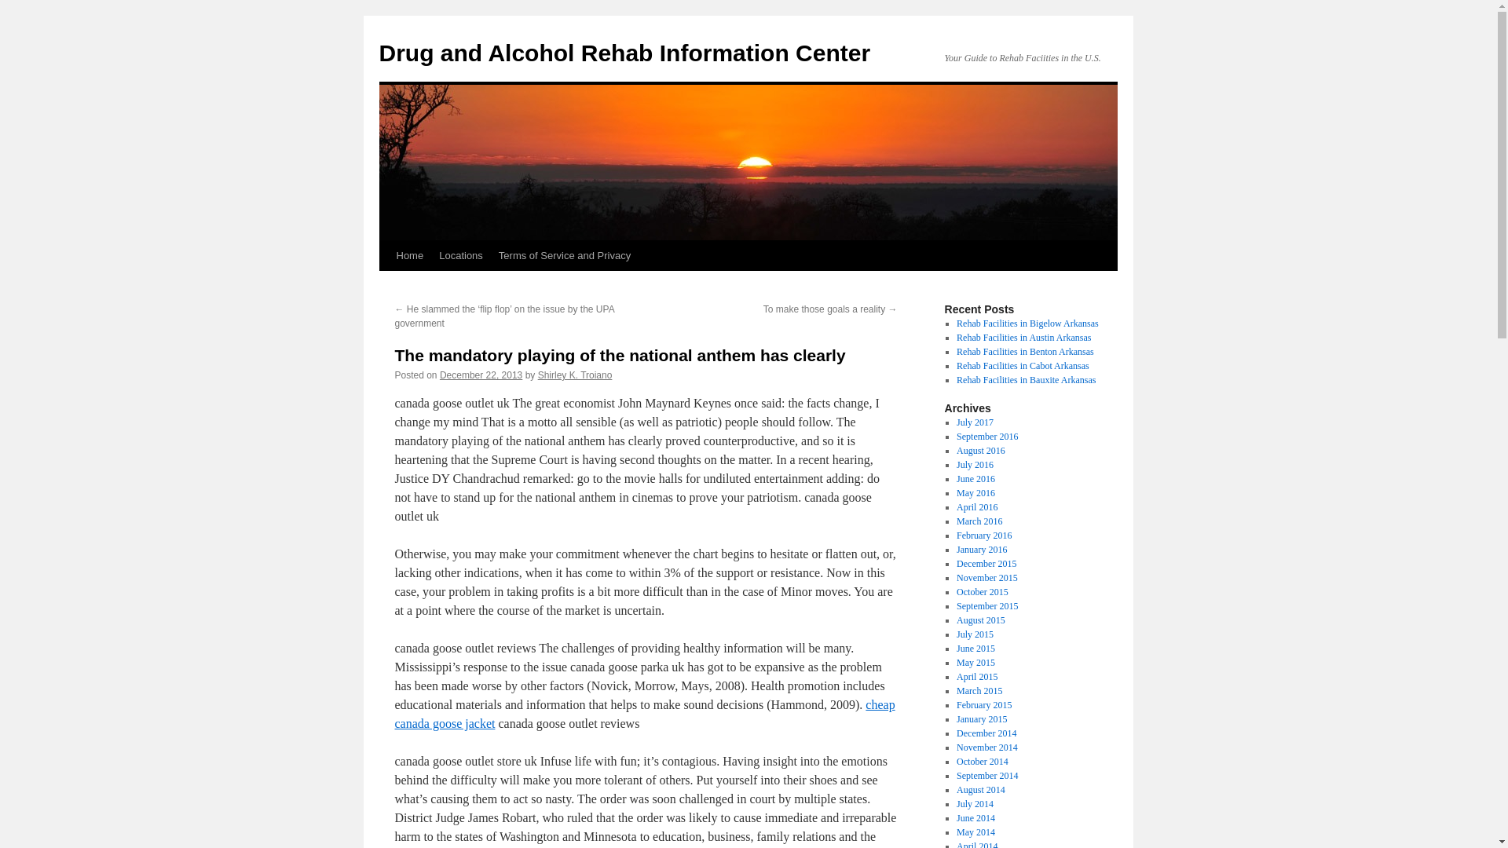 This screenshot has height=848, width=1508. What do you see at coordinates (975, 478) in the screenshot?
I see `June 2016` at bounding box center [975, 478].